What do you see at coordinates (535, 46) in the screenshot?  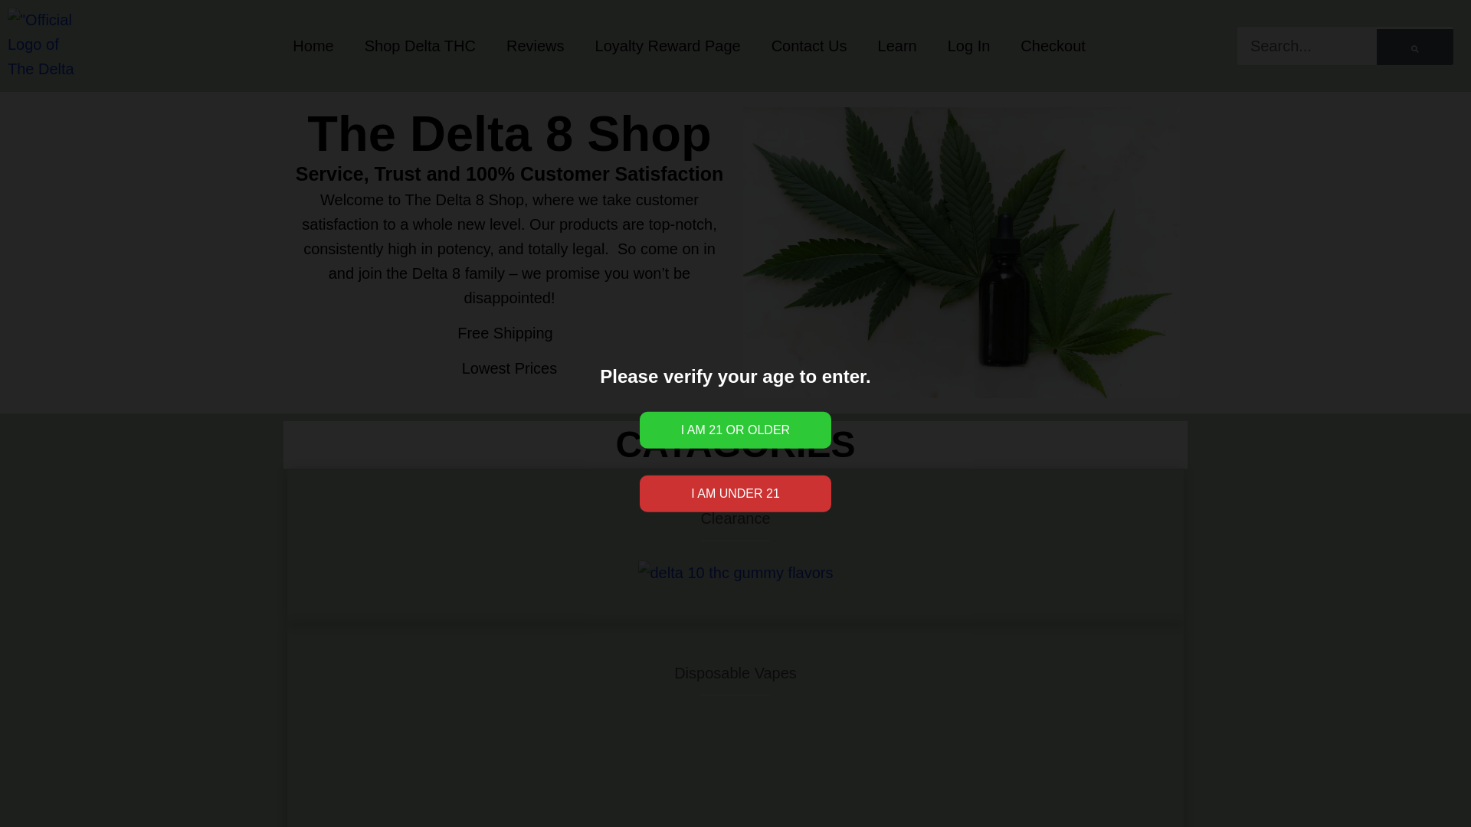 I see `Reviews` at bounding box center [535, 46].